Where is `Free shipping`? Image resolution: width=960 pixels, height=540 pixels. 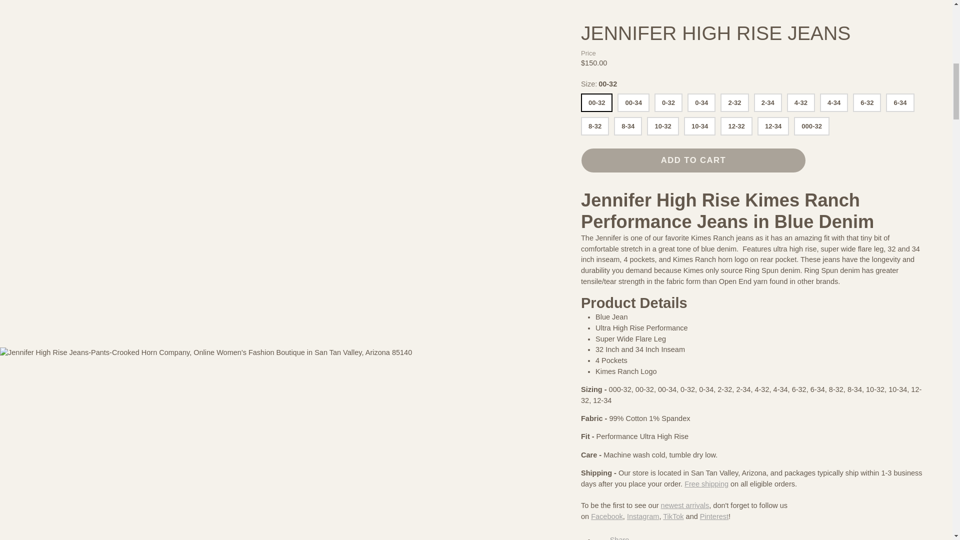
Free shipping is located at coordinates (706, 5).